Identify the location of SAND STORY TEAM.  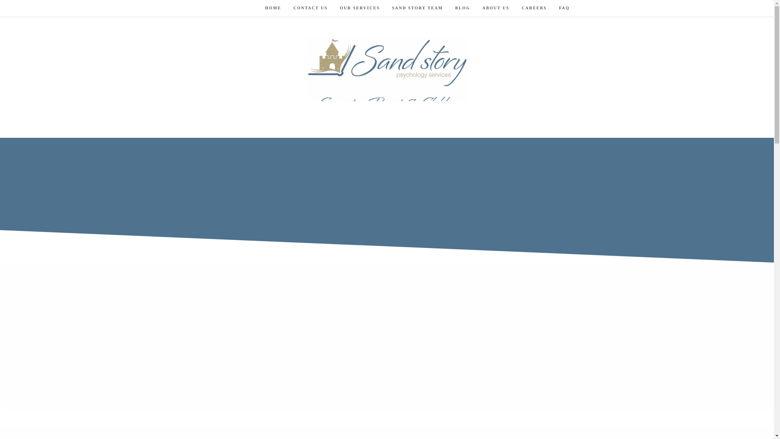
(418, 8).